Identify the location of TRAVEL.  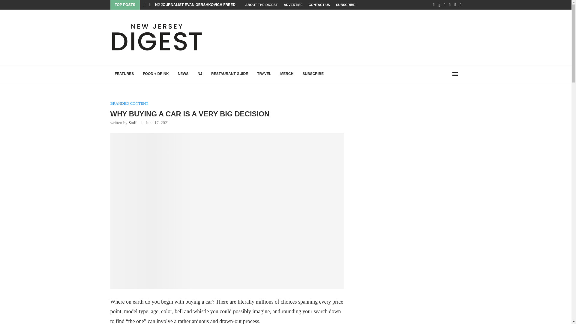
(264, 74).